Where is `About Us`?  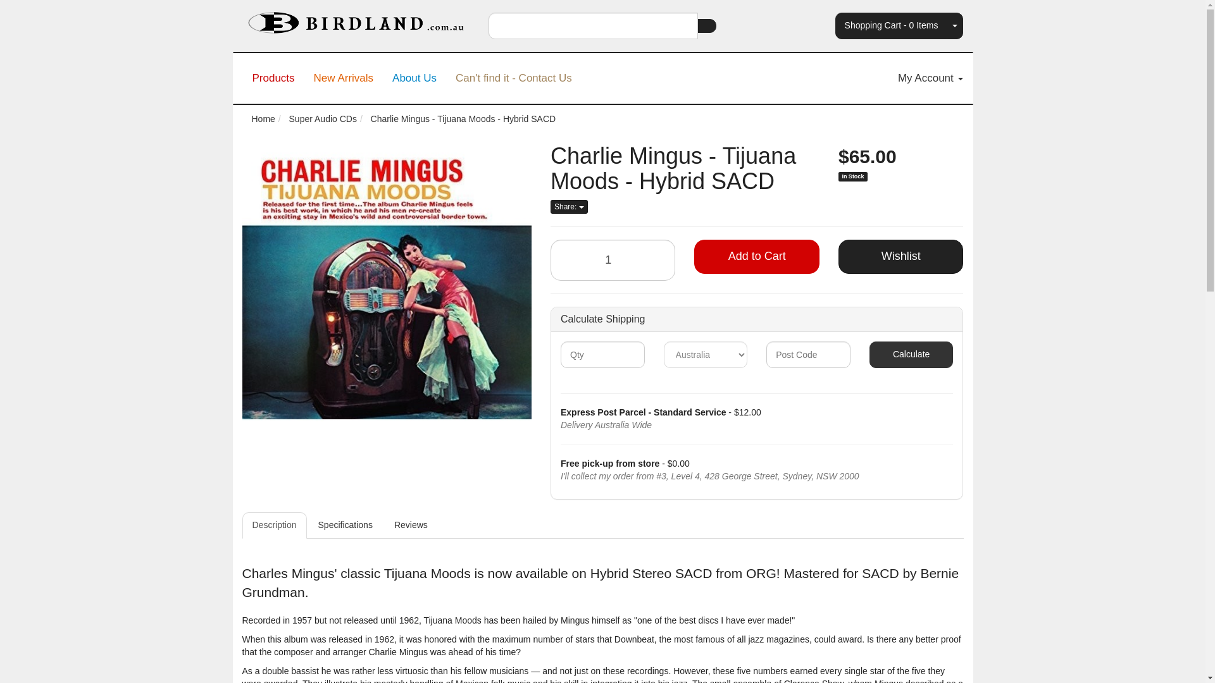 About Us is located at coordinates (414, 78).